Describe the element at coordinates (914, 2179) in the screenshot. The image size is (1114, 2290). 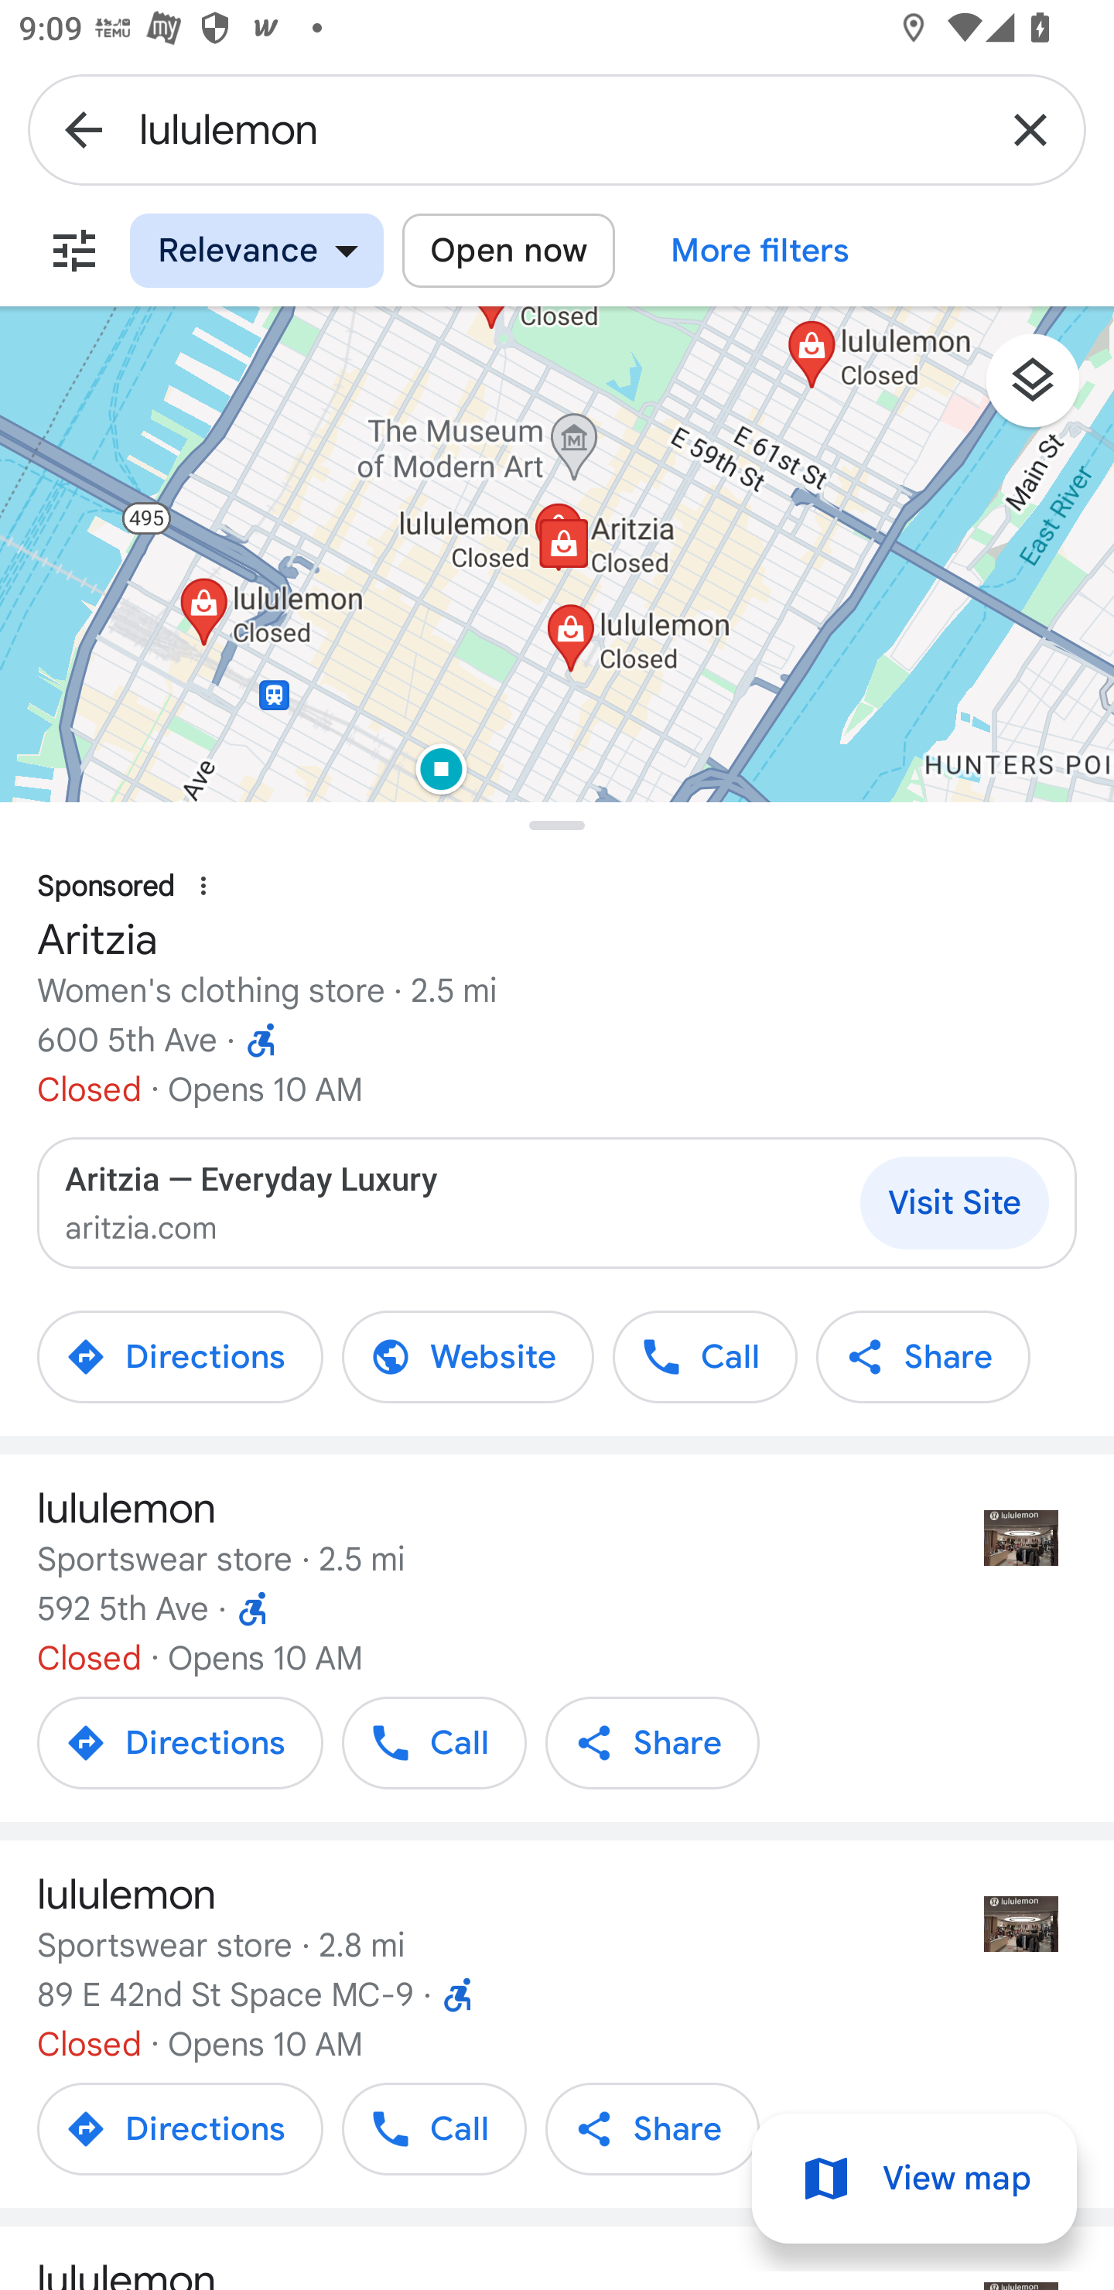
I see `View map Map view` at that location.